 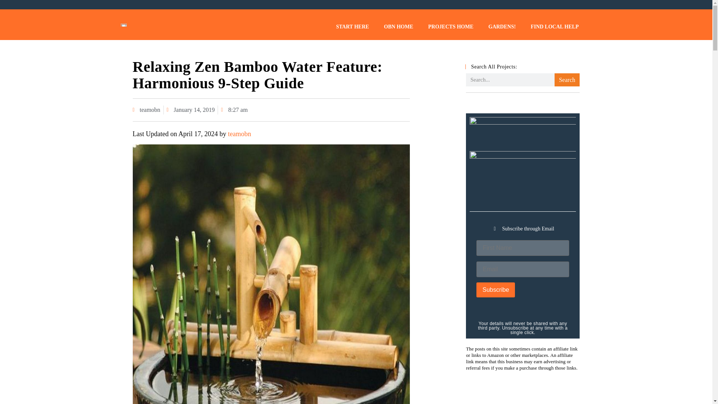 I want to click on GARDENS!, so click(x=502, y=27).